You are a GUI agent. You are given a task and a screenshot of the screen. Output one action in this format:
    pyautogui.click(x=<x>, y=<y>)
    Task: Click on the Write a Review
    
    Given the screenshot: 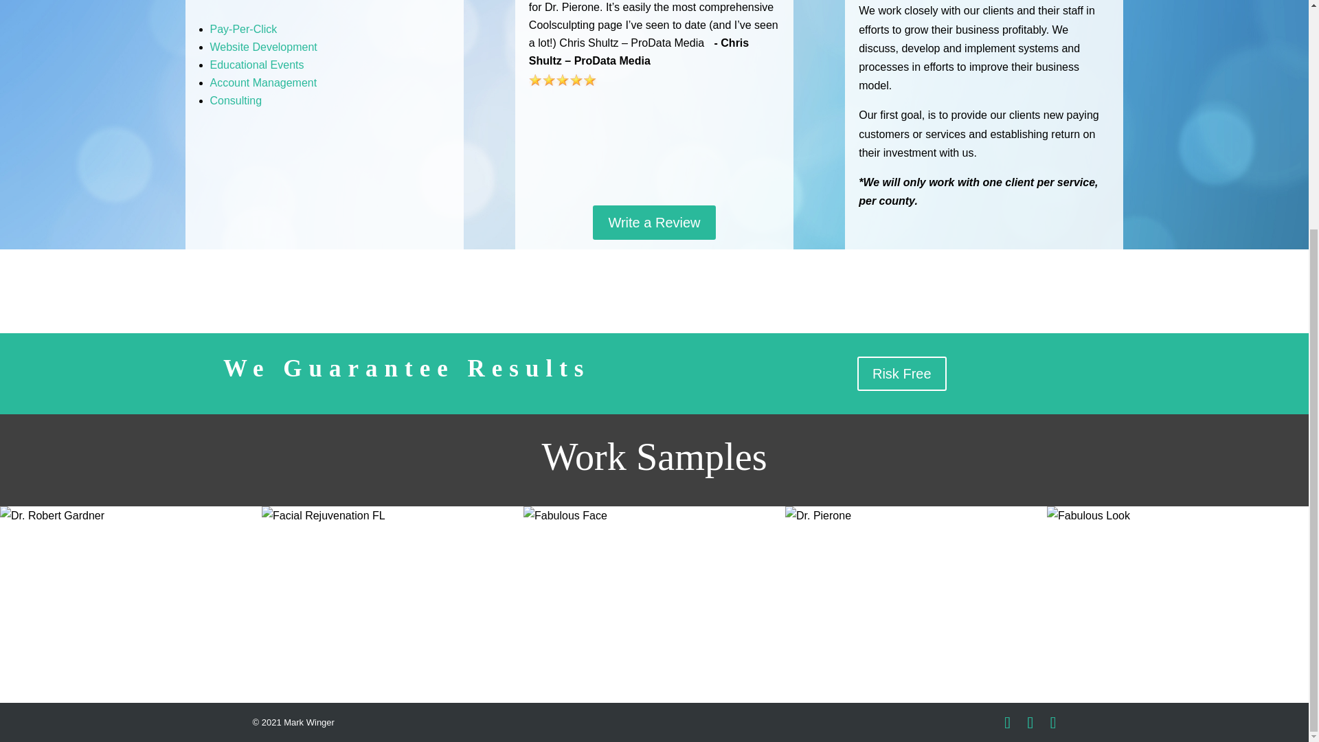 What is the action you would take?
    pyautogui.click(x=653, y=223)
    